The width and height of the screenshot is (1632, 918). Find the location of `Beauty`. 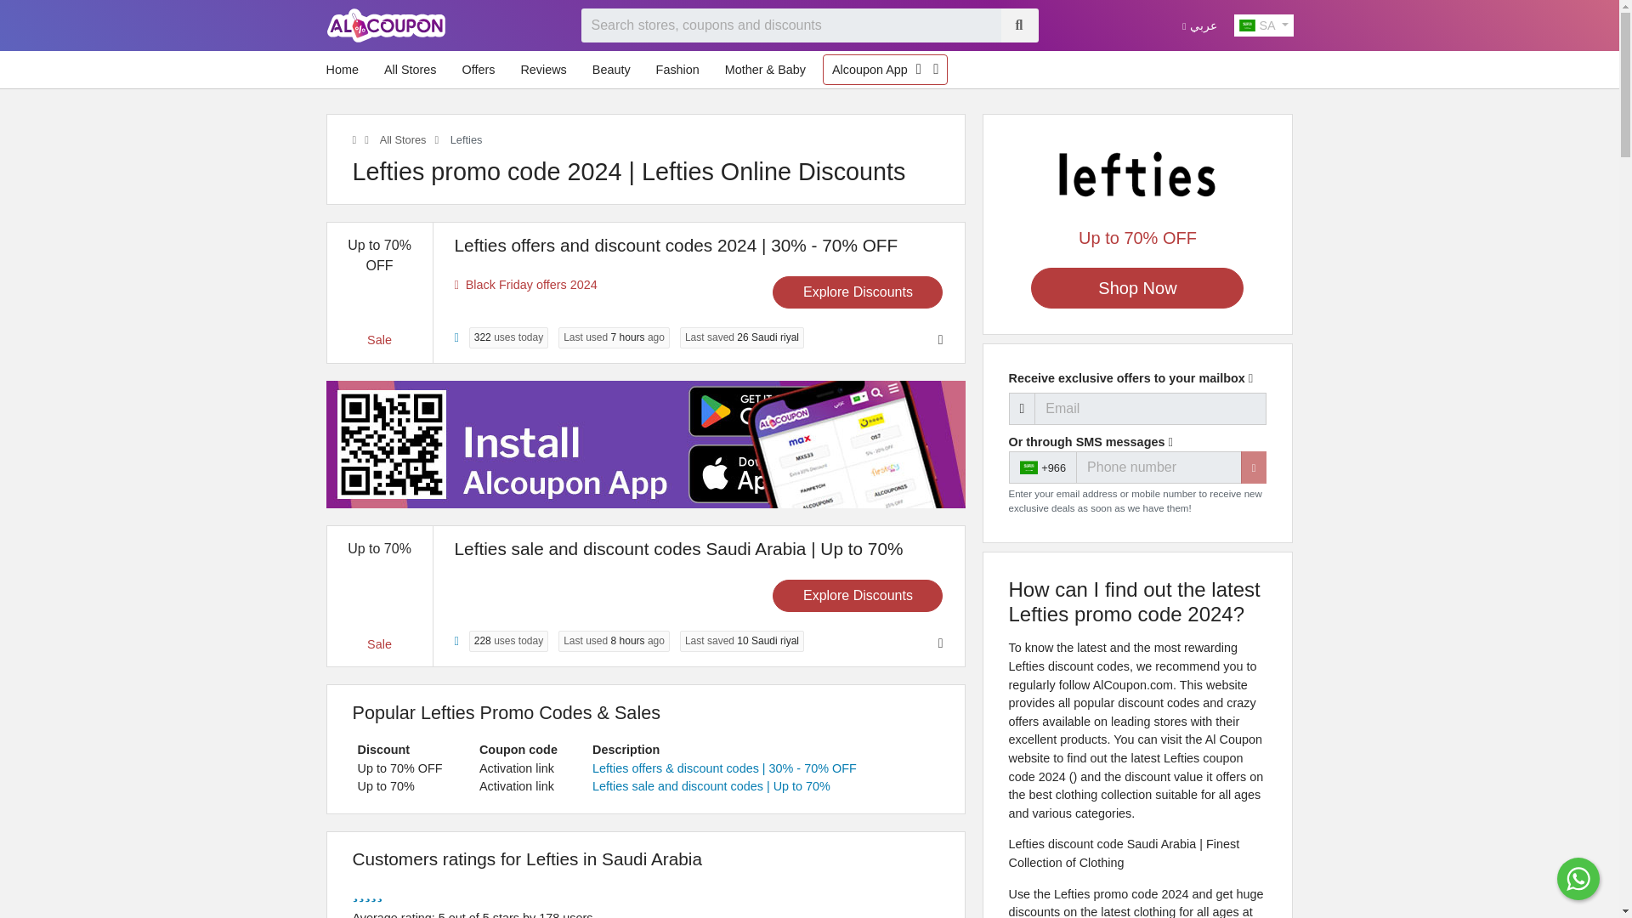

Beauty is located at coordinates (612, 70).